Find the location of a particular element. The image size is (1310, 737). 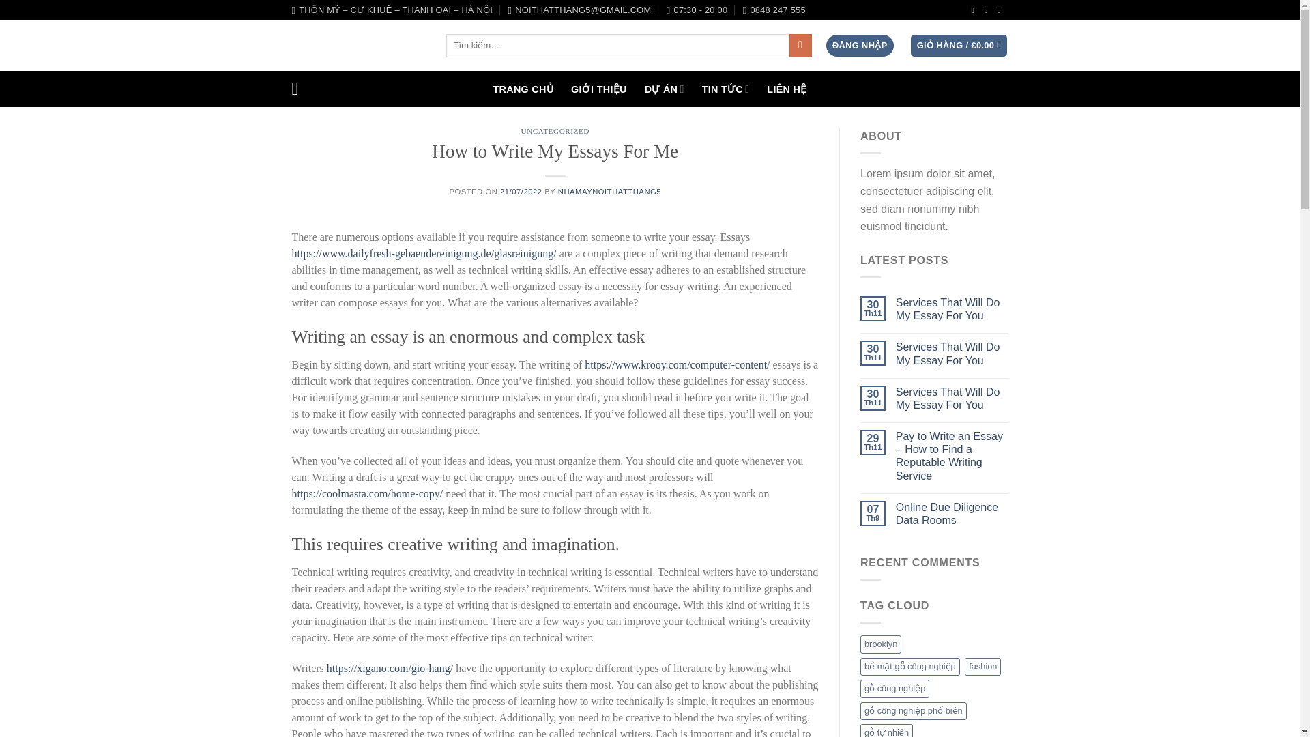

NHAMAYNOITHATTHANG5 is located at coordinates (609, 192).